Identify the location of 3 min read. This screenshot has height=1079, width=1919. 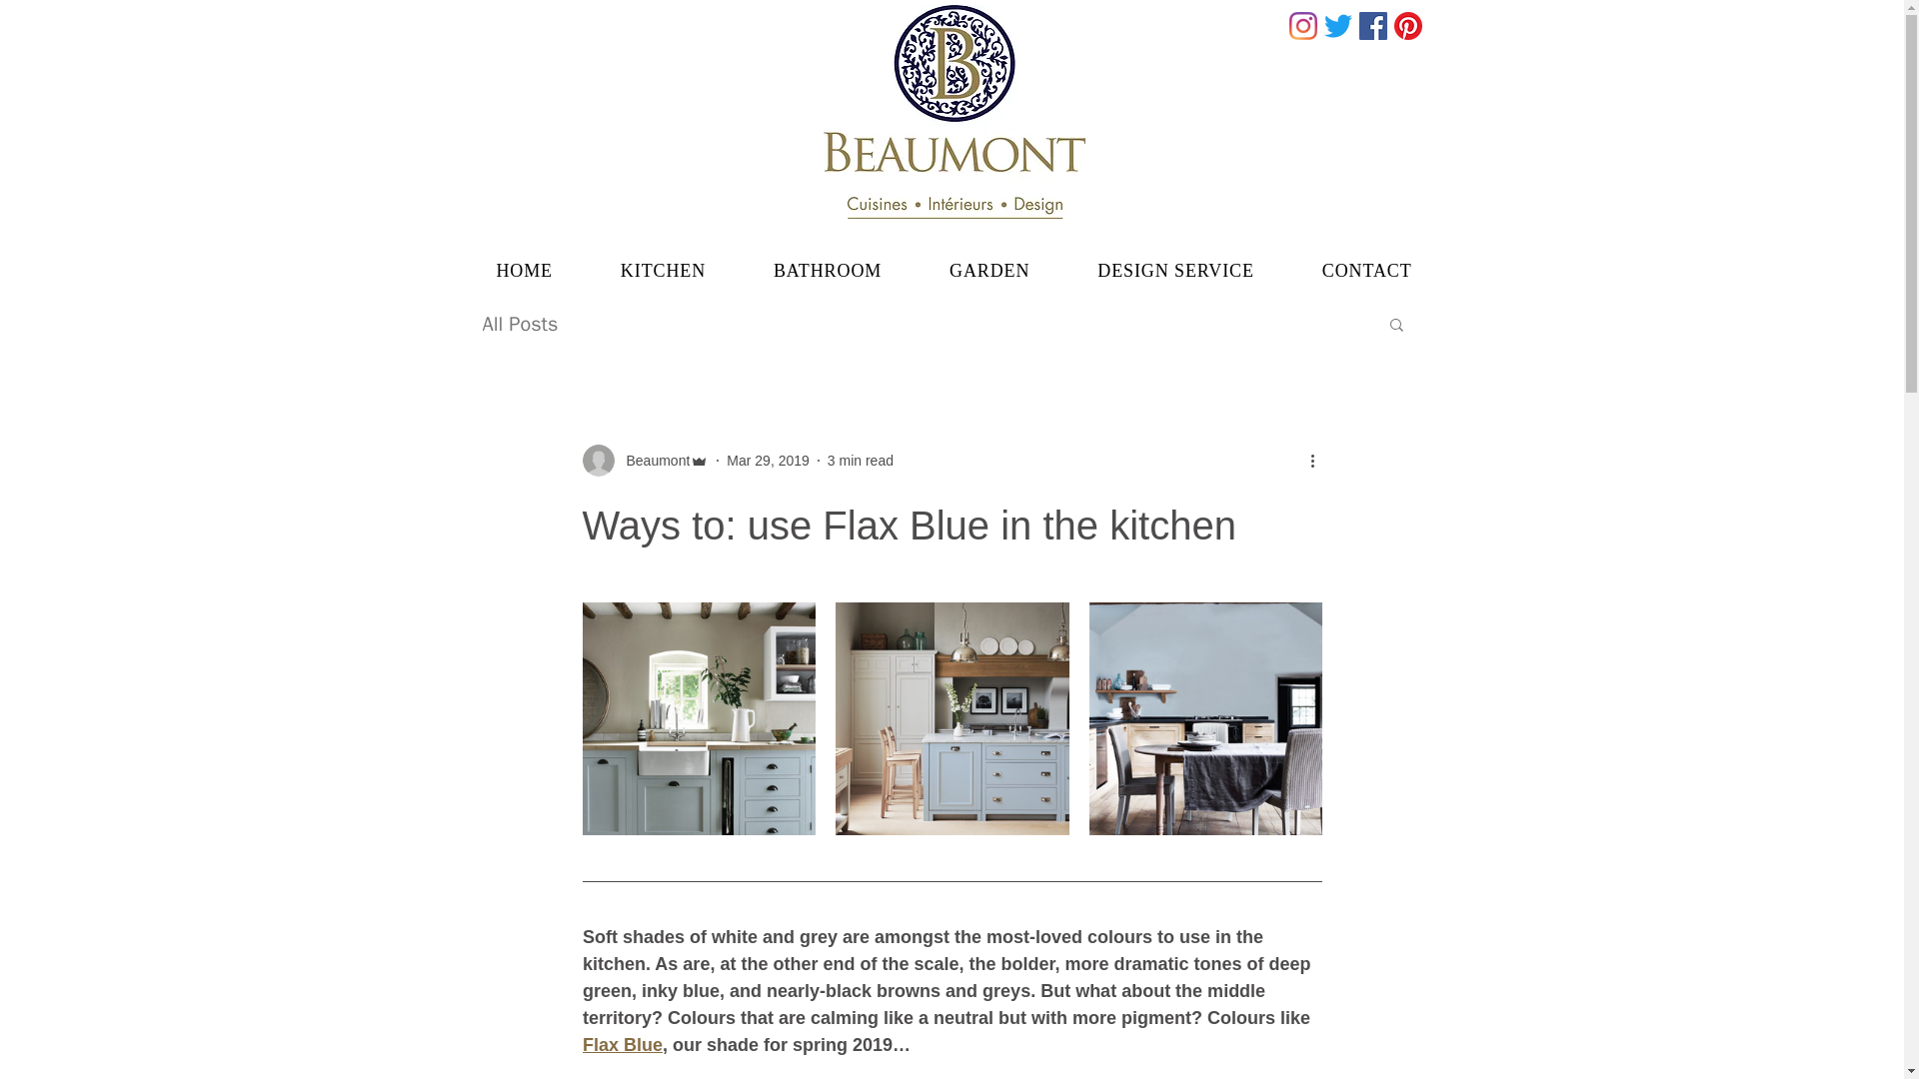
(860, 460).